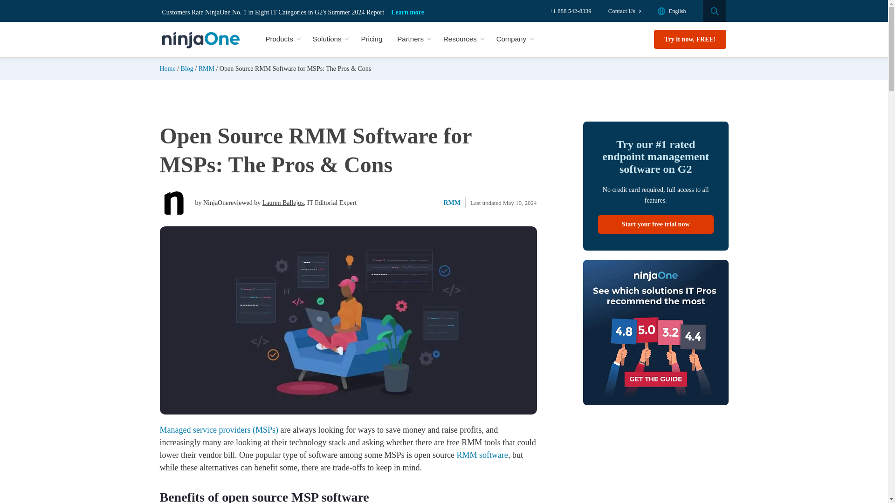 The image size is (895, 503). Describe the element at coordinates (672, 11) in the screenshot. I see `English` at that location.